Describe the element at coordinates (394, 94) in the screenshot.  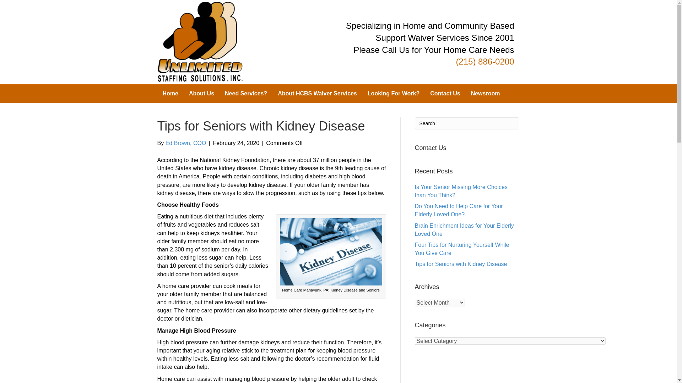
I see `Looking For Work?` at that location.